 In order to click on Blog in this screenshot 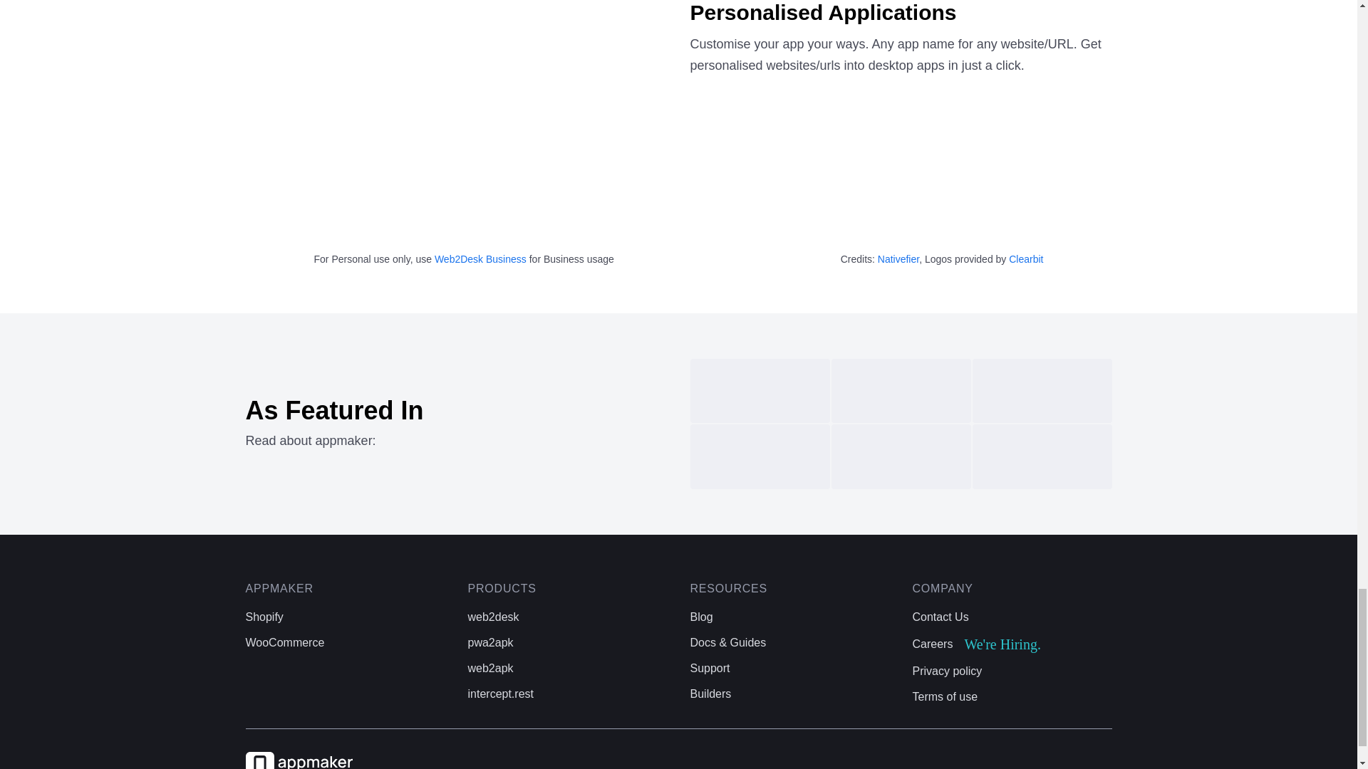, I will do `click(710, 694)`.